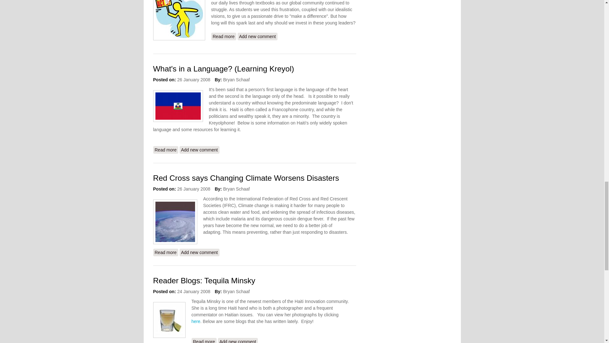  I want to click on Add new comment, so click(224, 36).